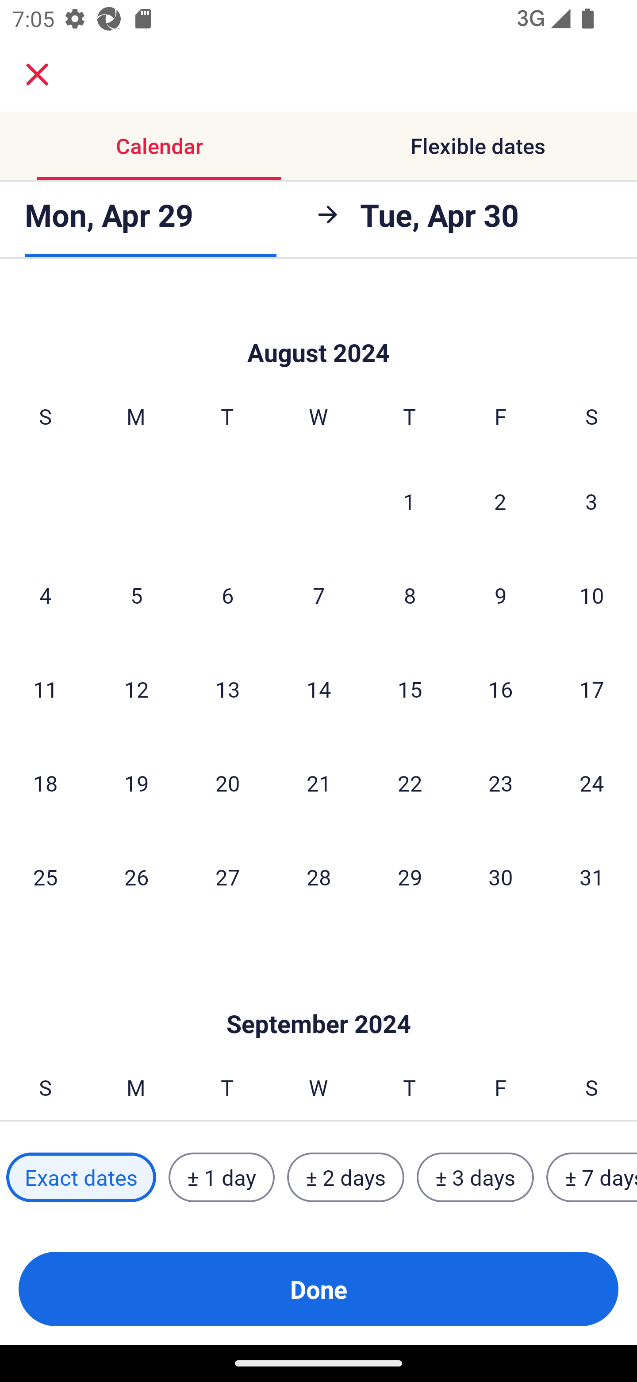  What do you see at coordinates (318, 998) in the screenshot?
I see `Skip to Done` at bounding box center [318, 998].